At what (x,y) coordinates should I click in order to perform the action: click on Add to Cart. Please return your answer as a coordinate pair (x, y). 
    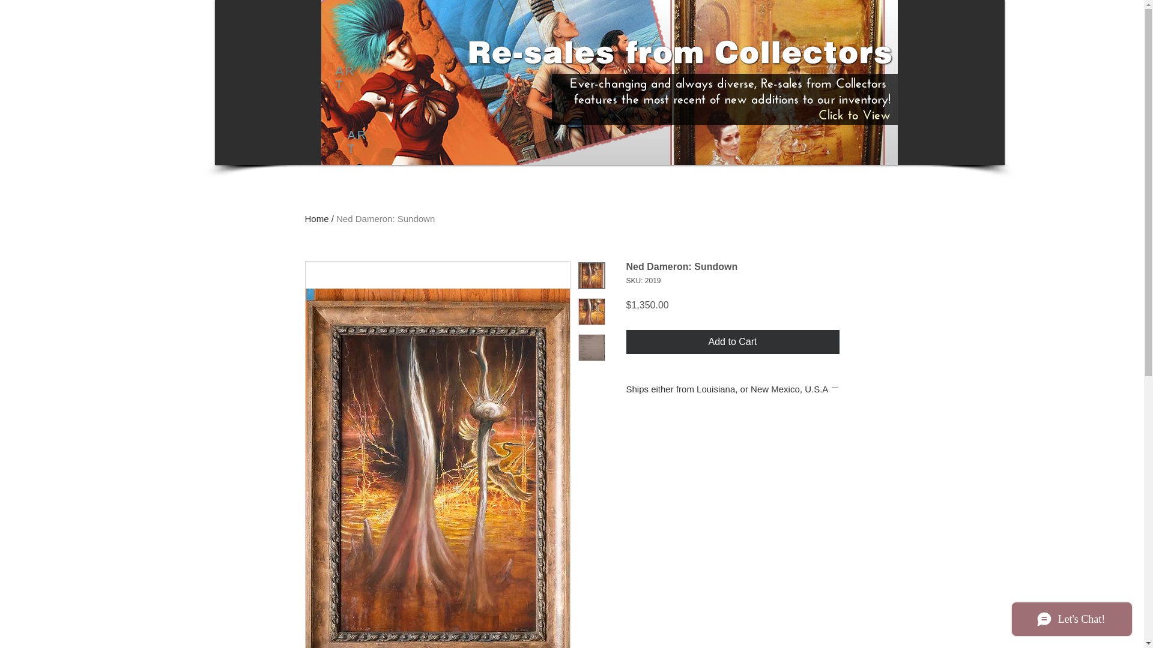
    Looking at the image, I should click on (733, 341).